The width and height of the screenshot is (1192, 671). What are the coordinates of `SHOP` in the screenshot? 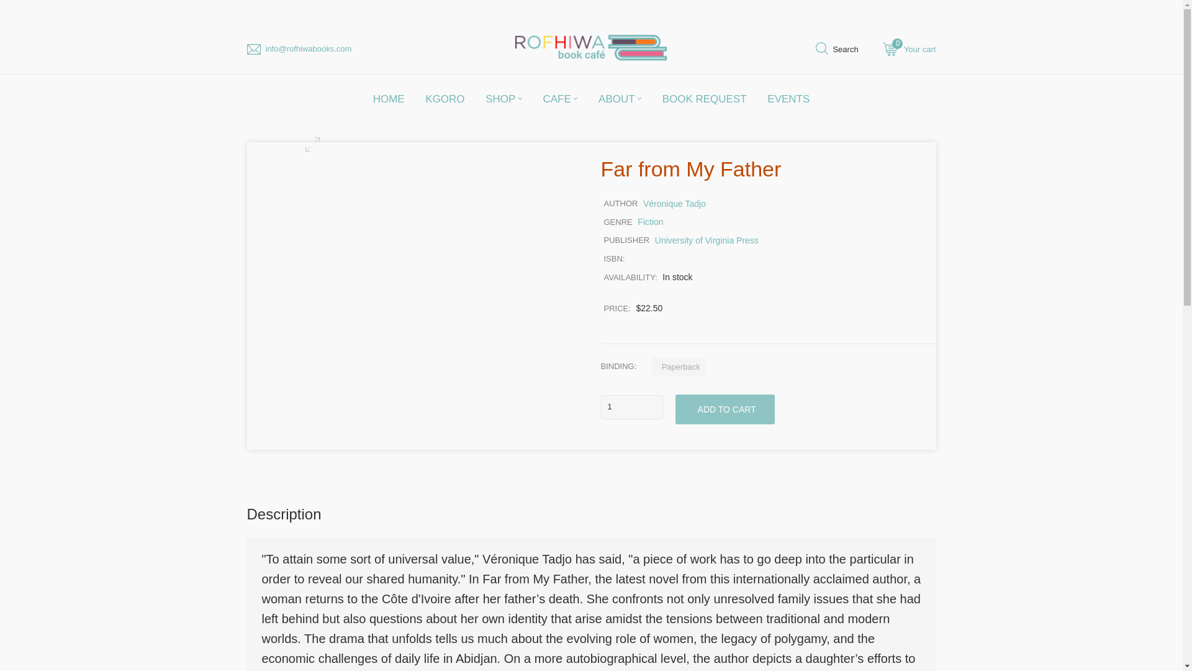 It's located at (631, 408).